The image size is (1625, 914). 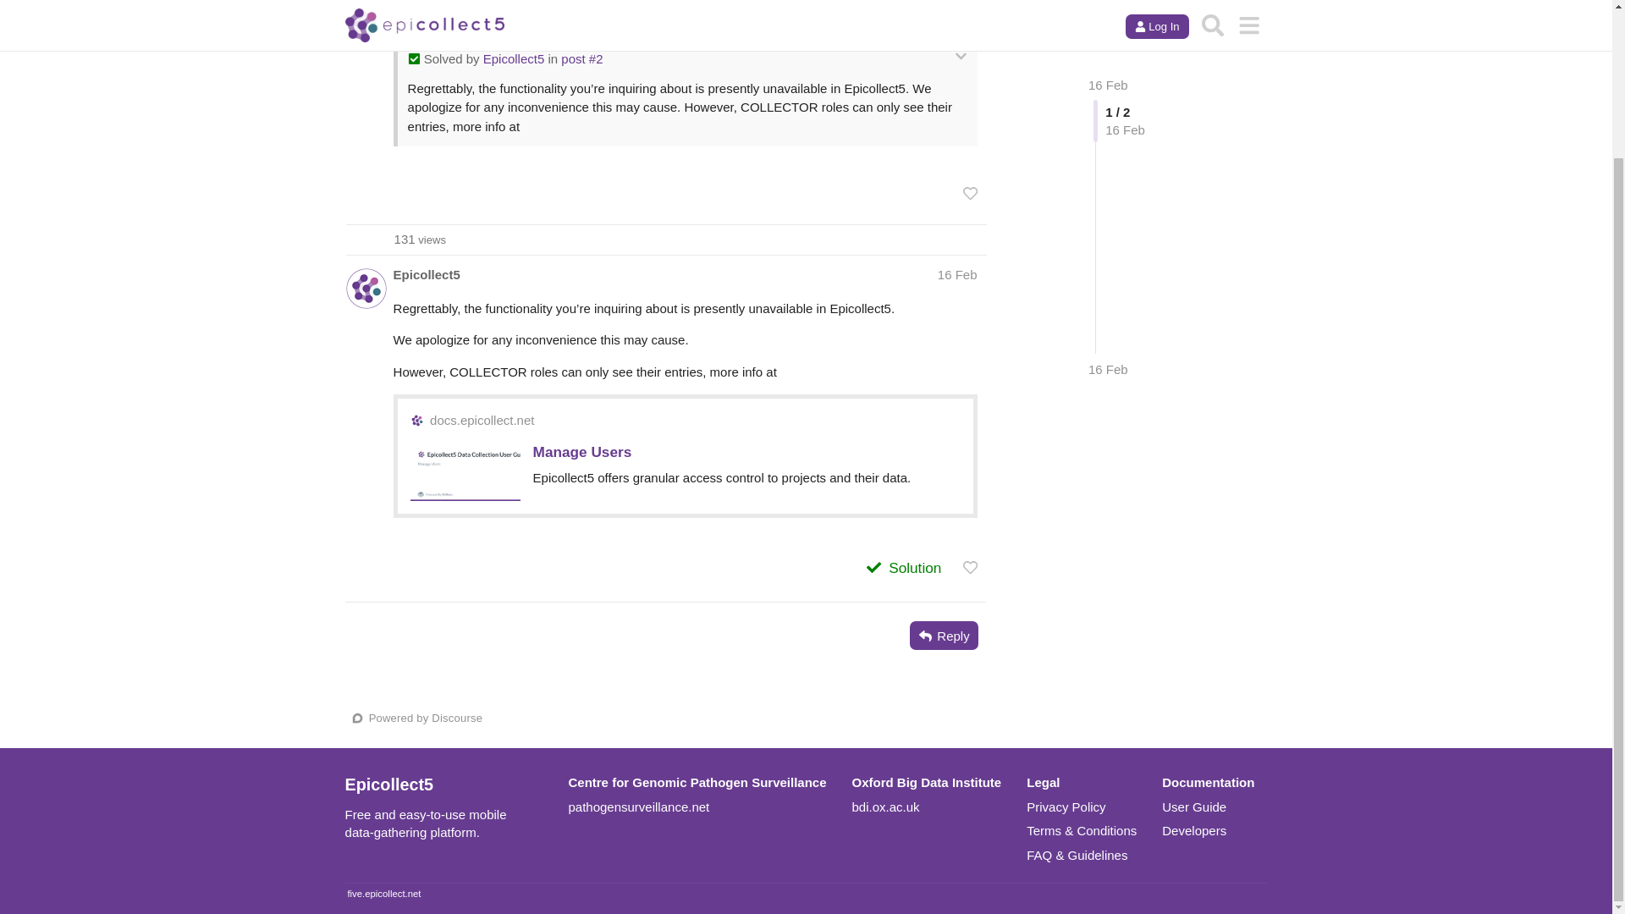 What do you see at coordinates (957, 274) in the screenshot?
I see `16 Feb` at bounding box center [957, 274].